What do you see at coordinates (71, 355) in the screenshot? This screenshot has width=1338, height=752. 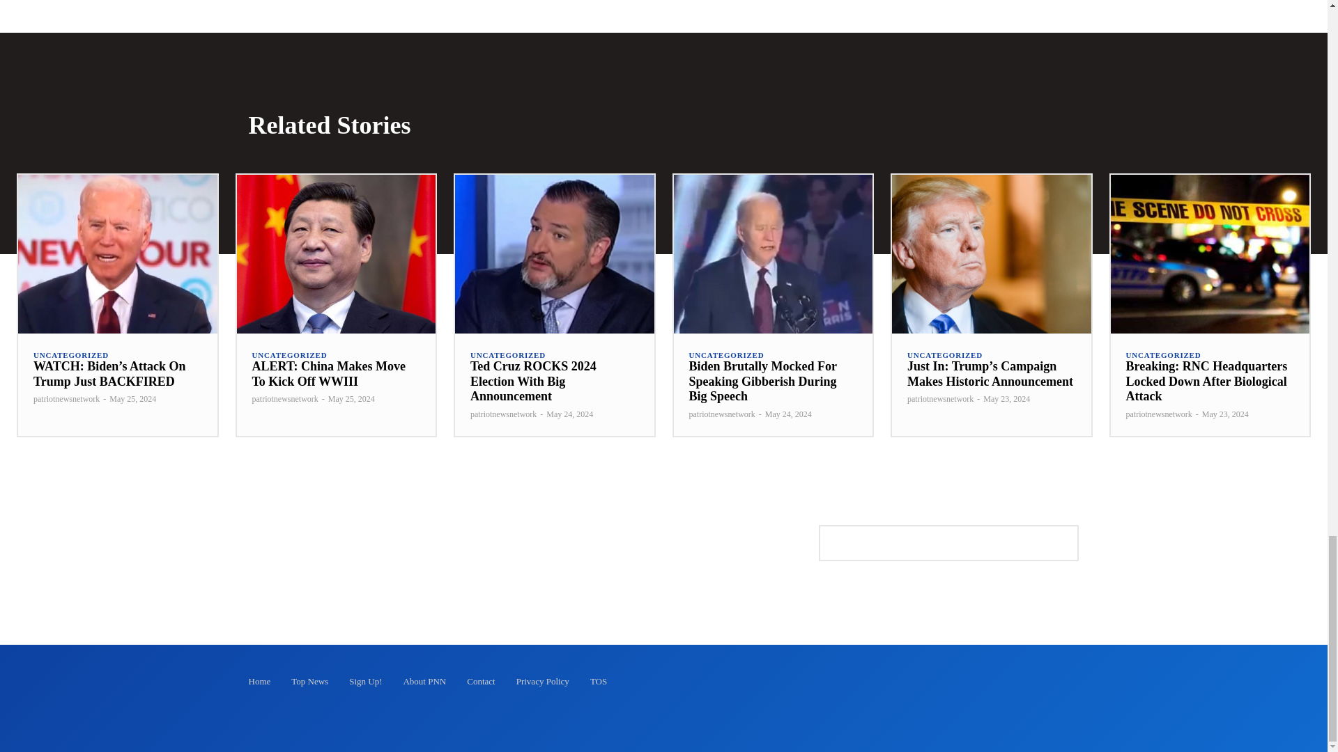 I see `UNCATEGORIZED` at bounding box center [71, 355].